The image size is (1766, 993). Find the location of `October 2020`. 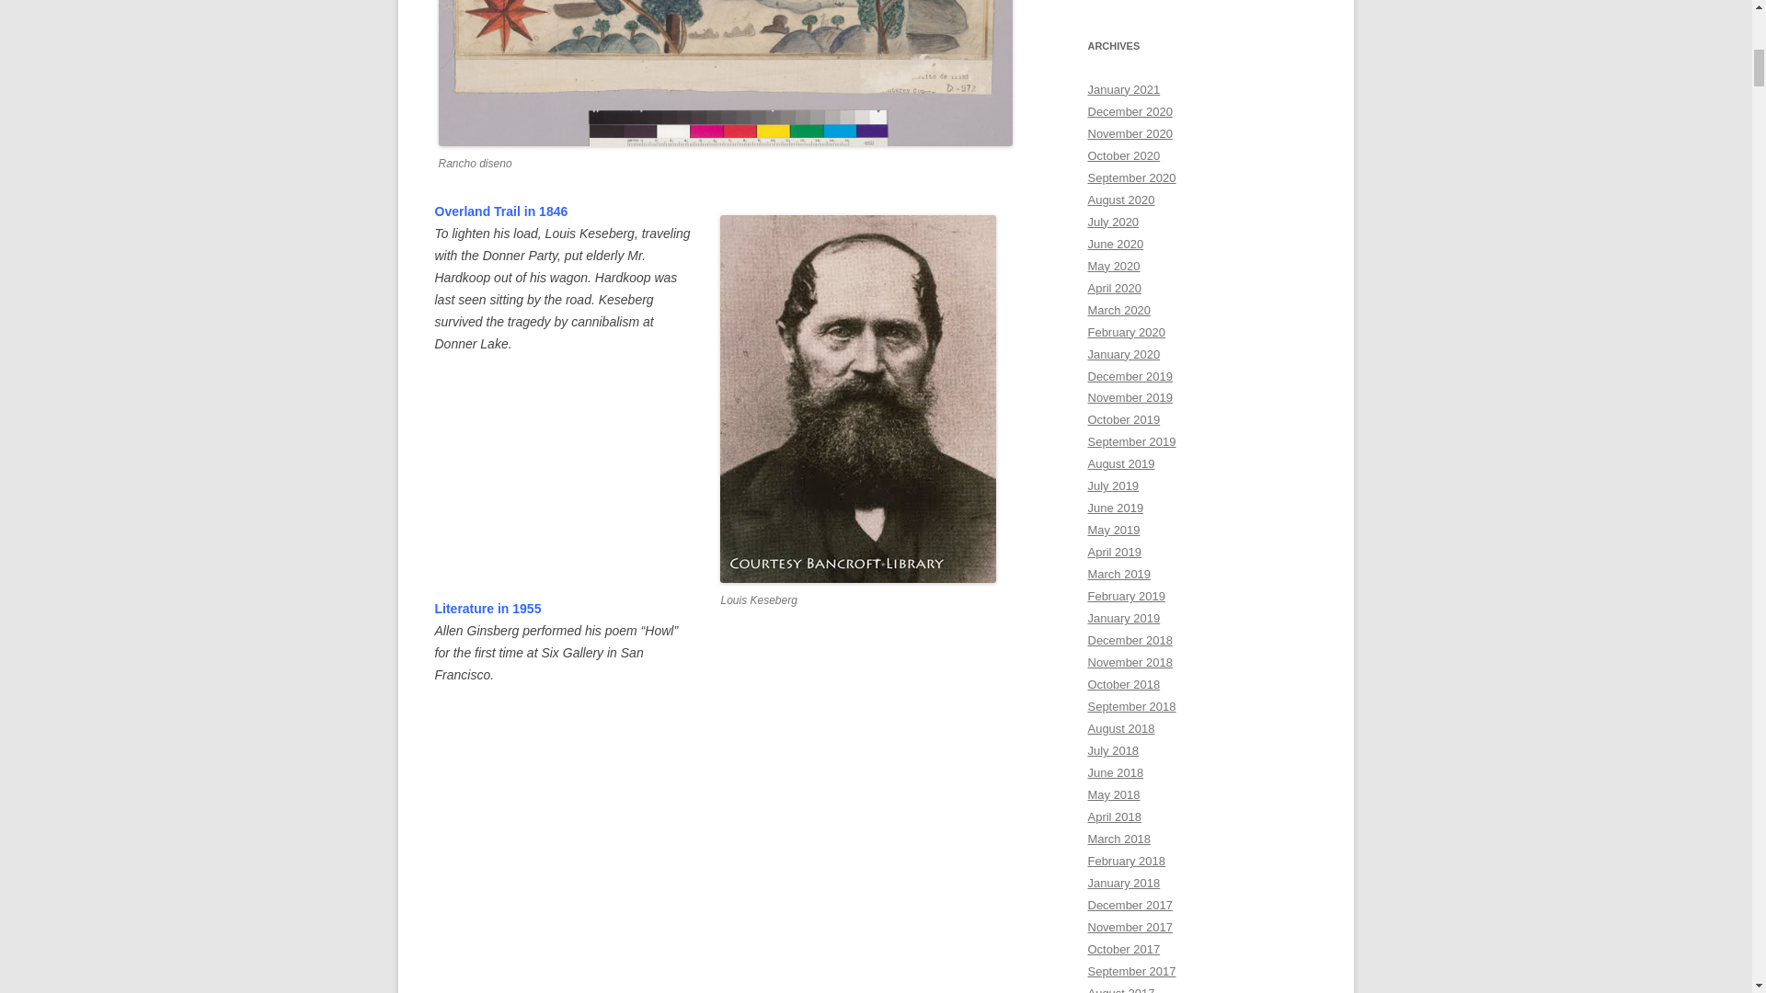

October 2020 is located at coordinates (1124, 156).